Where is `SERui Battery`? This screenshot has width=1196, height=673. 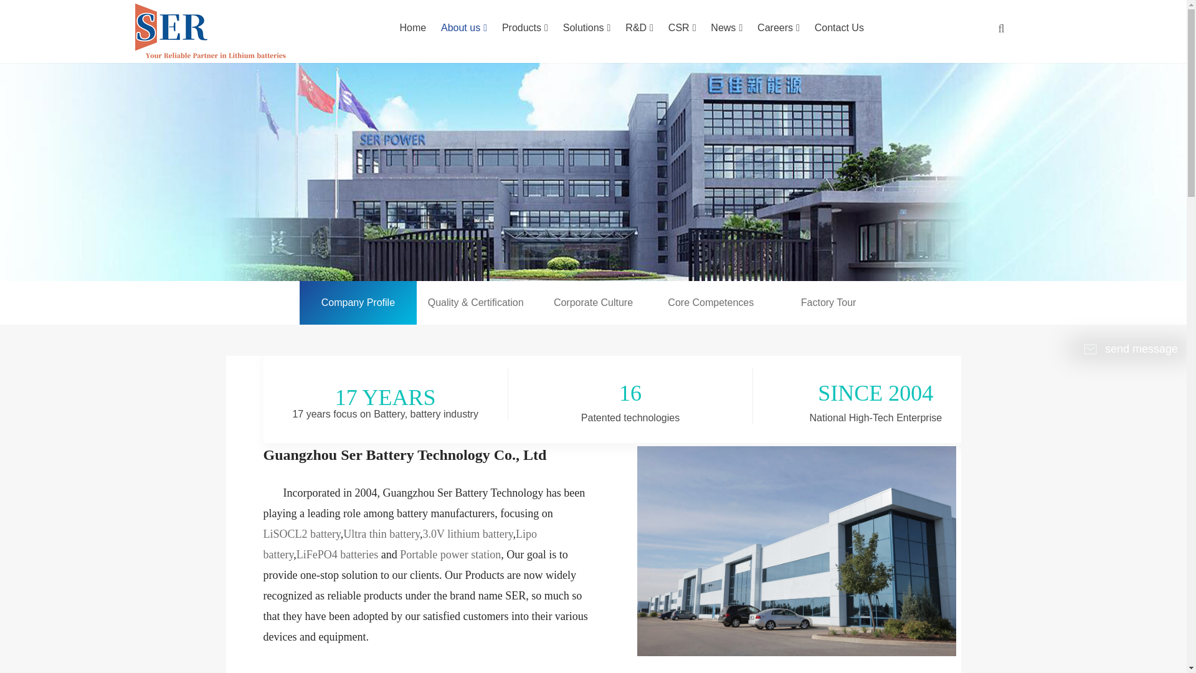
SERui Battery is located at coordinates (796, 551).